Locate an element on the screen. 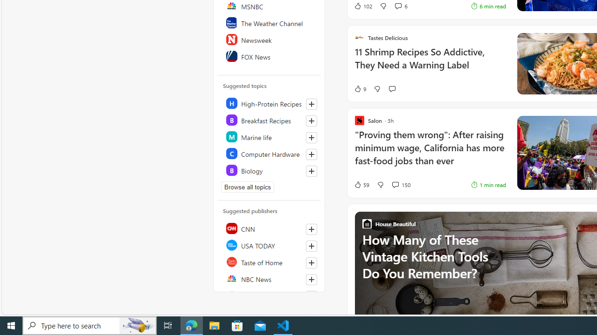 The image size is (597, 335). View comments 6 Comment is located at coordinates (397, 6).